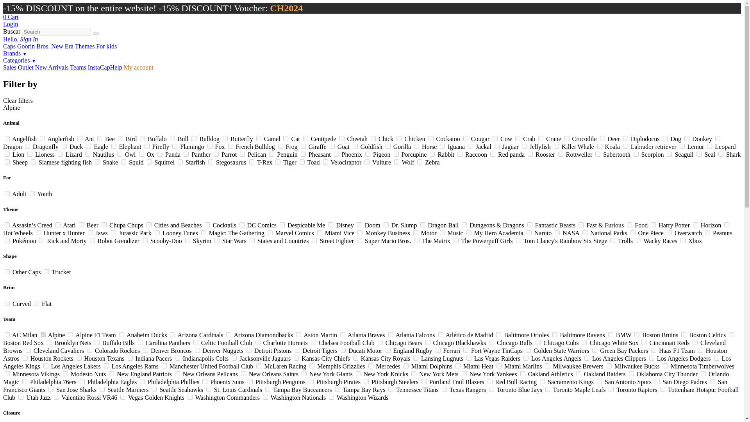 The width and height of the screenshot is (750, 422). What do you see at coordinates (259, 138) in the screenshot?
I see `on` at bounding box center [259, 138].